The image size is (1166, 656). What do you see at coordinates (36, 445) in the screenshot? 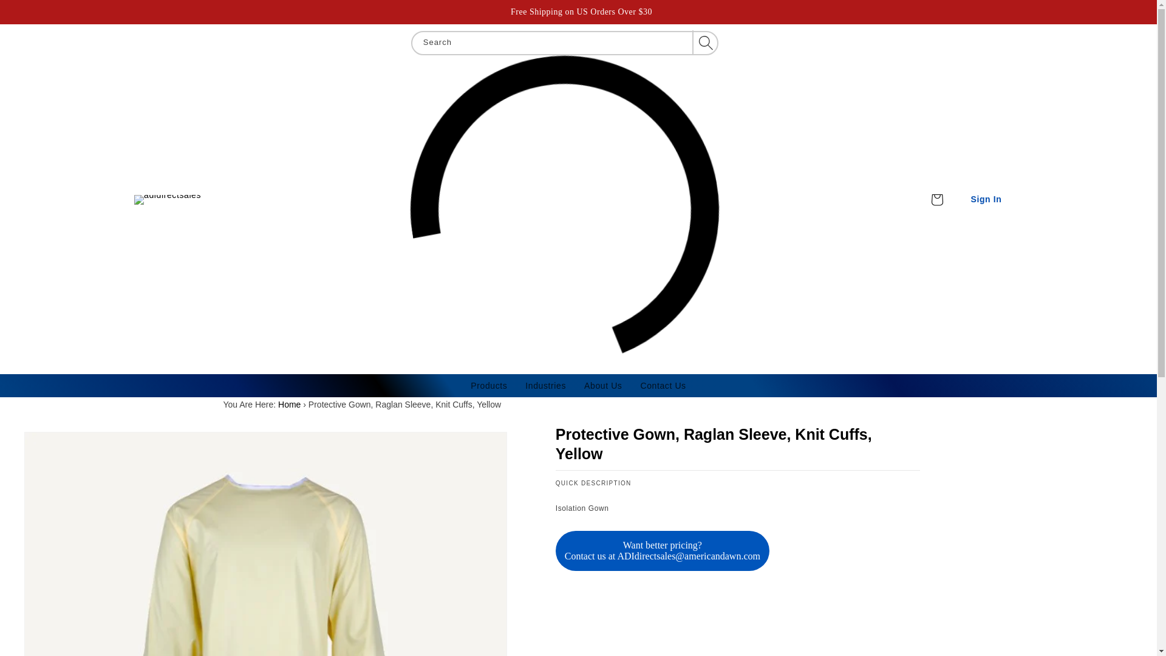
I see `Skip to product information` at bounding box center [36, 445].